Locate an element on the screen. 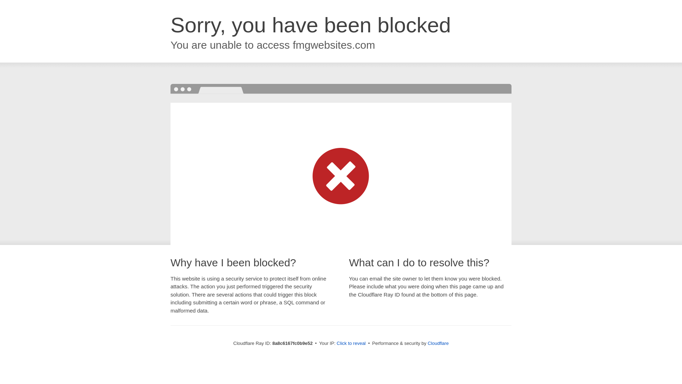 This screenshot has width=682, height=384. Click to reveal is located at coordinates (351, 343).